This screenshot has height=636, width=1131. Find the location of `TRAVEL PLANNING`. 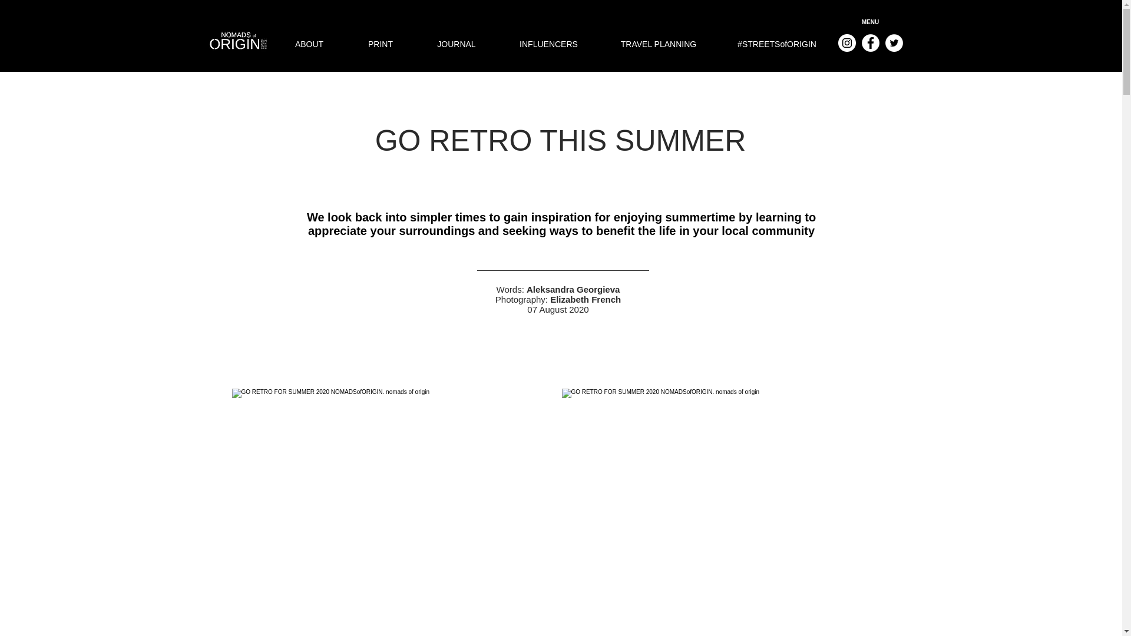

TRAVEL PLANNING is located at coordinates (659, 44).